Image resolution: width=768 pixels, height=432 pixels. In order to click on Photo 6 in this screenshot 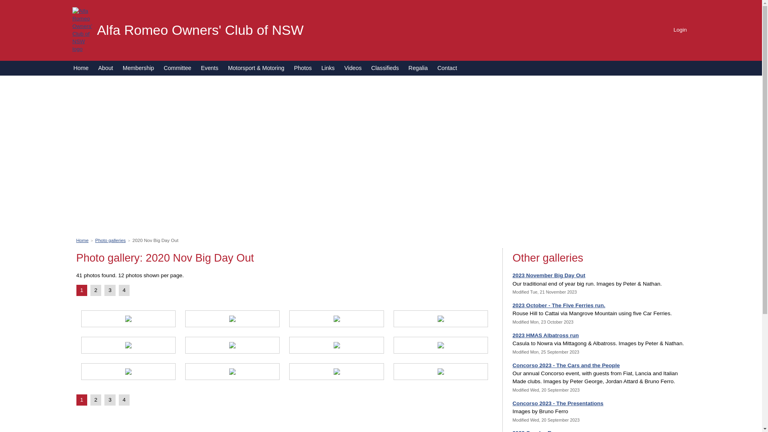, I will do `click(232, 345)`.